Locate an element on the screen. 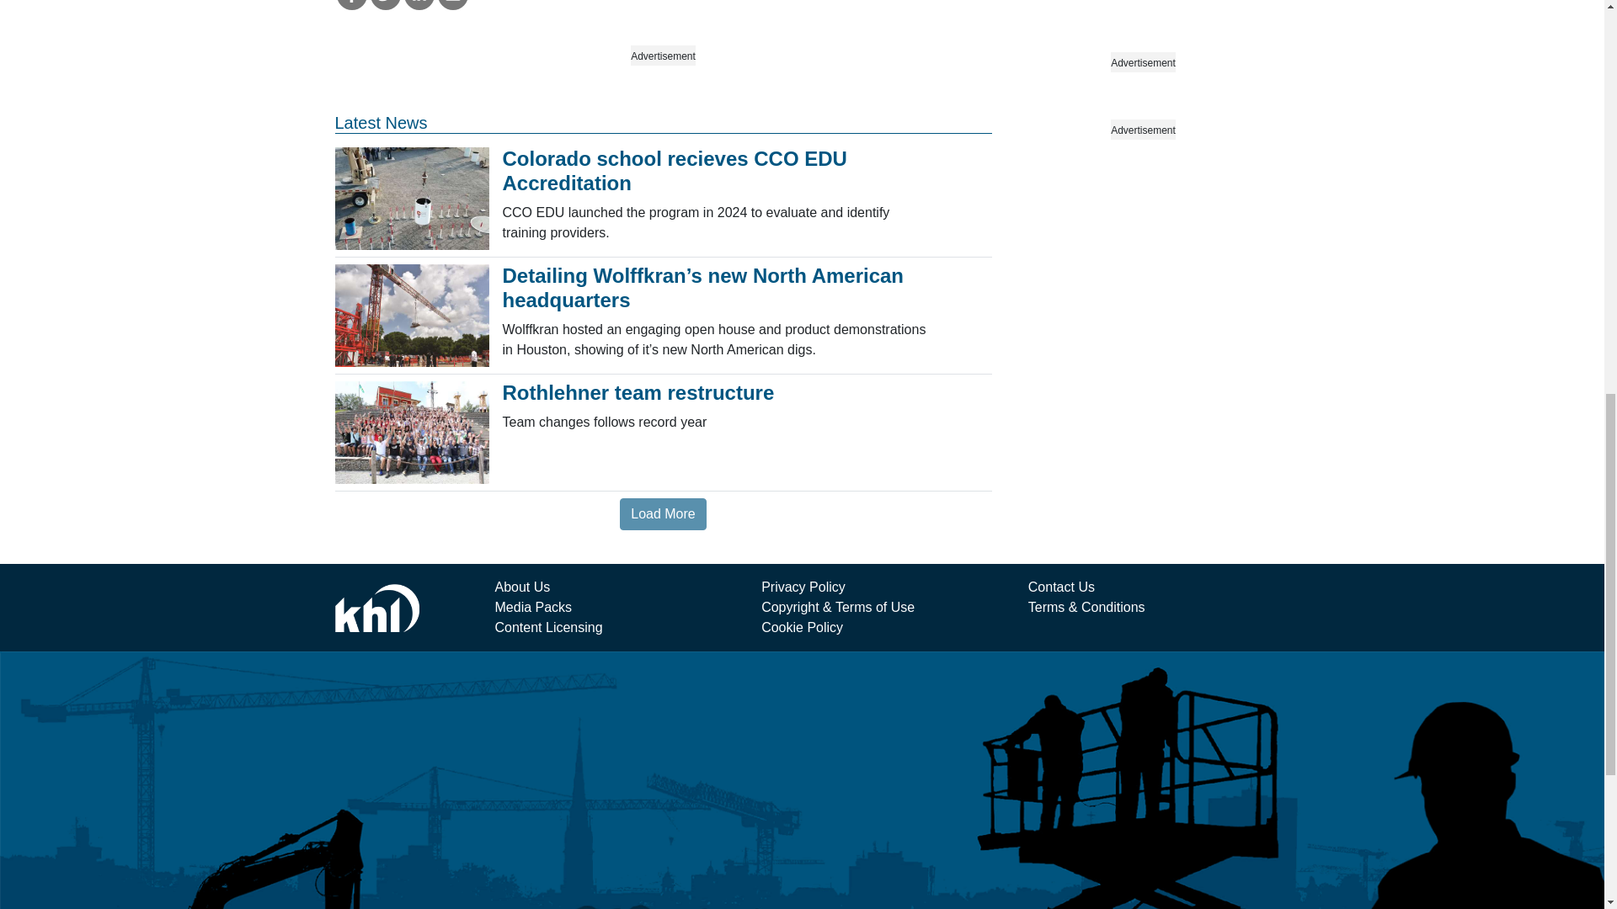 The image size is (1617, 909). Share this page on Linkedin is located at coordinates (419, 5).